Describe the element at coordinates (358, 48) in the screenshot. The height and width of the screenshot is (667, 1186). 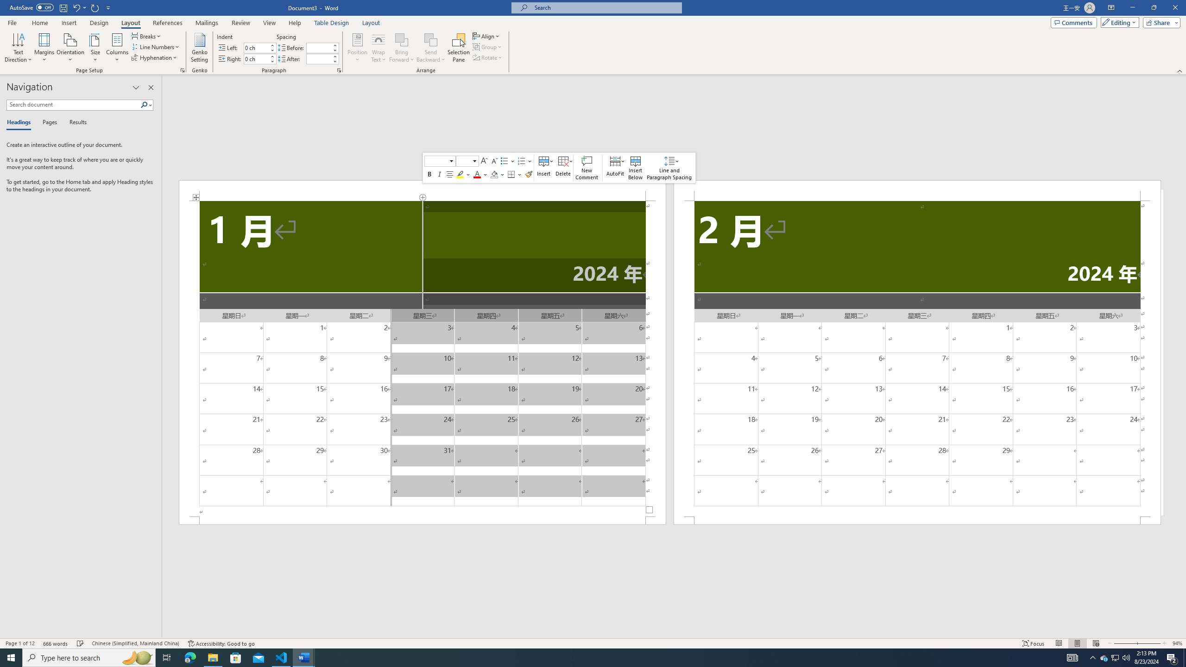
I see `Position` at that location.